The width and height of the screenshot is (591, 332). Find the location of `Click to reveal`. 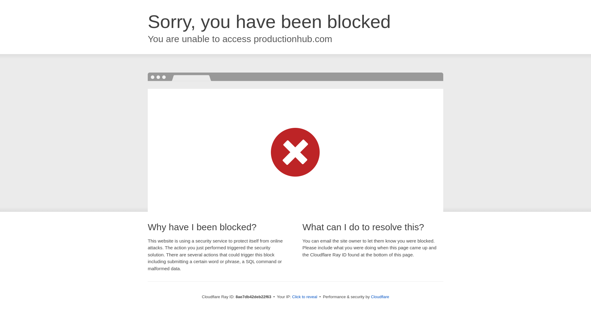

Click to reveal is located at coordinates (305, 297).